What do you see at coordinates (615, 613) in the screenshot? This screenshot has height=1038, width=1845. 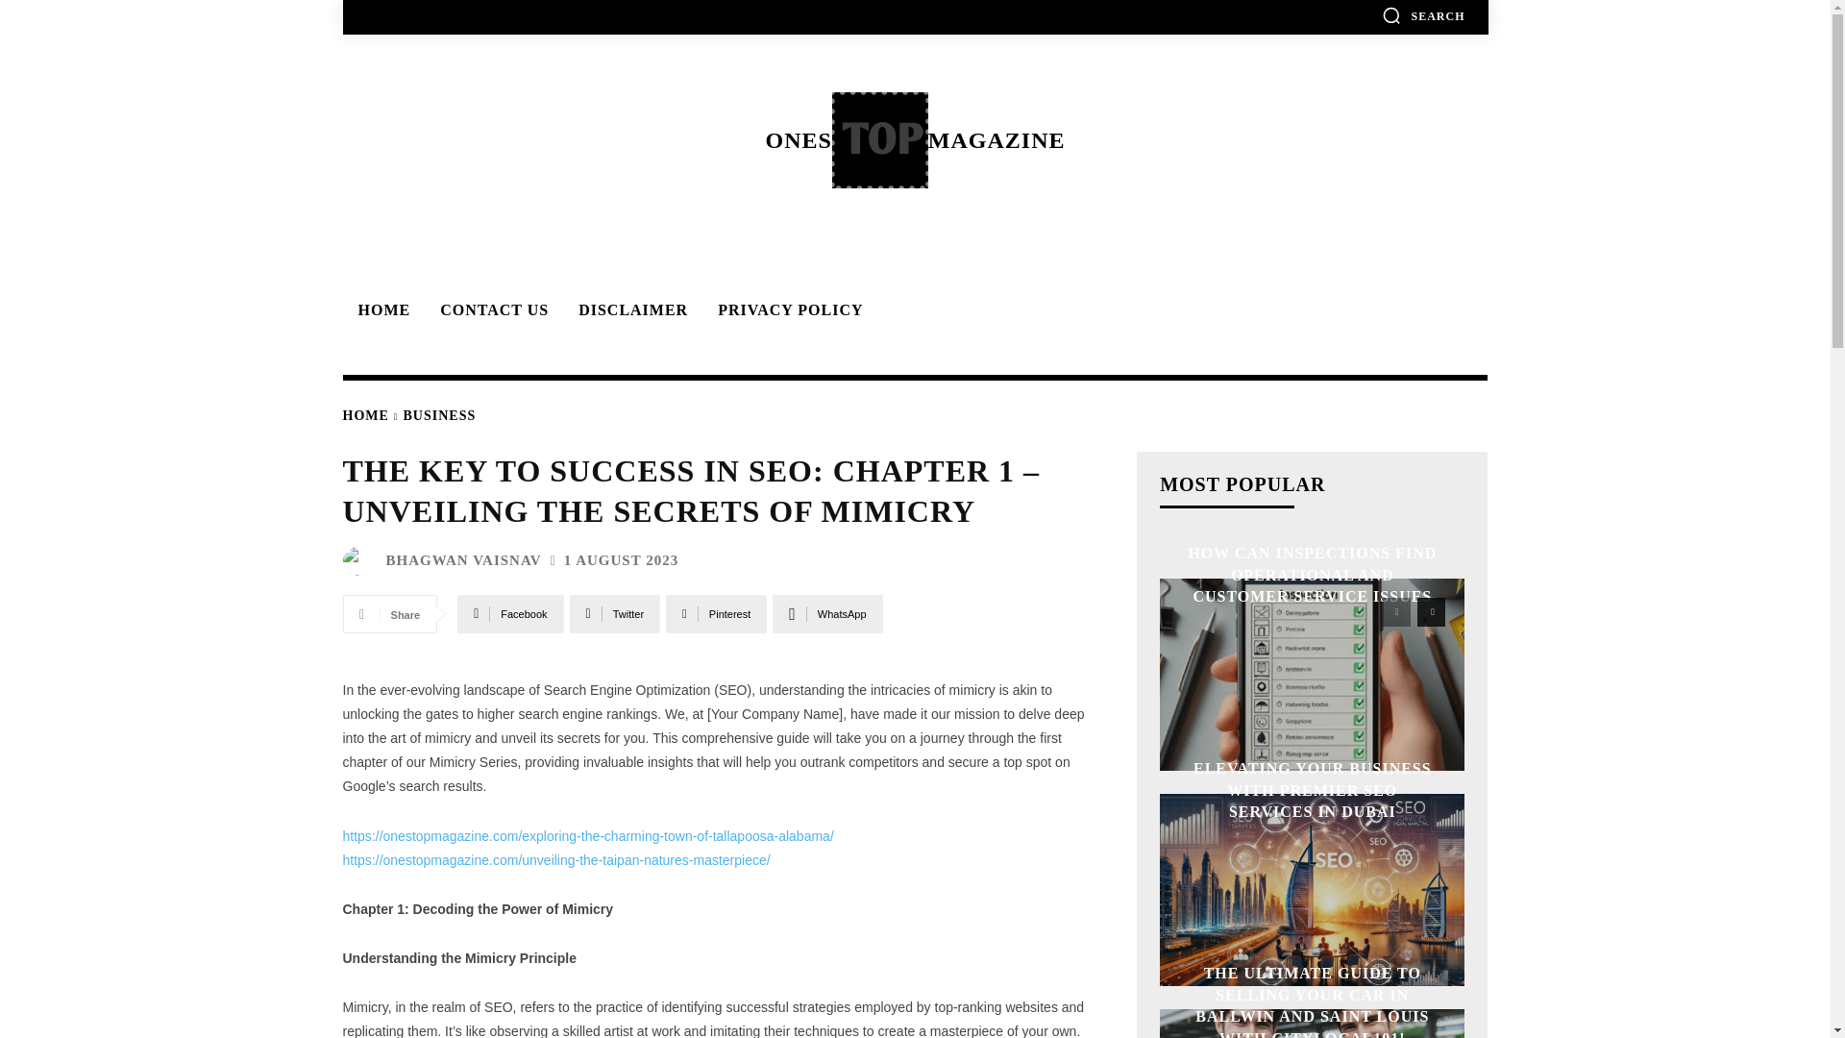 I see `Twitter` at bounding box center [615, 613].